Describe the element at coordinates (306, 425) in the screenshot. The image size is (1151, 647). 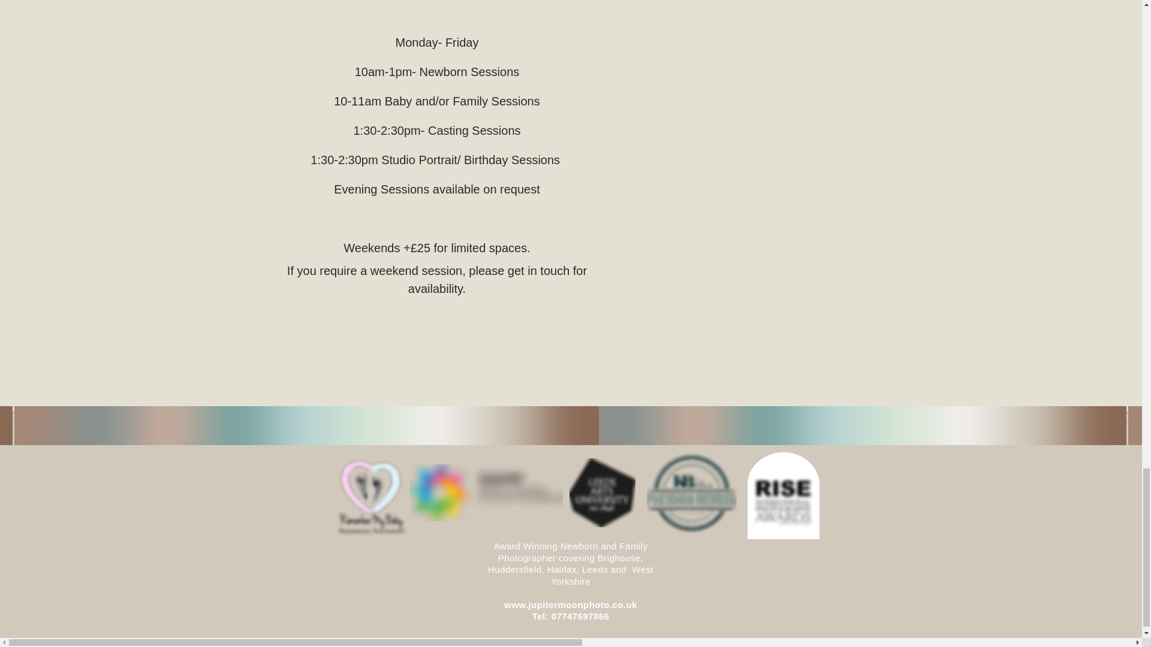
I see `Branding colours of Jupiter Moon Photography` at that location.